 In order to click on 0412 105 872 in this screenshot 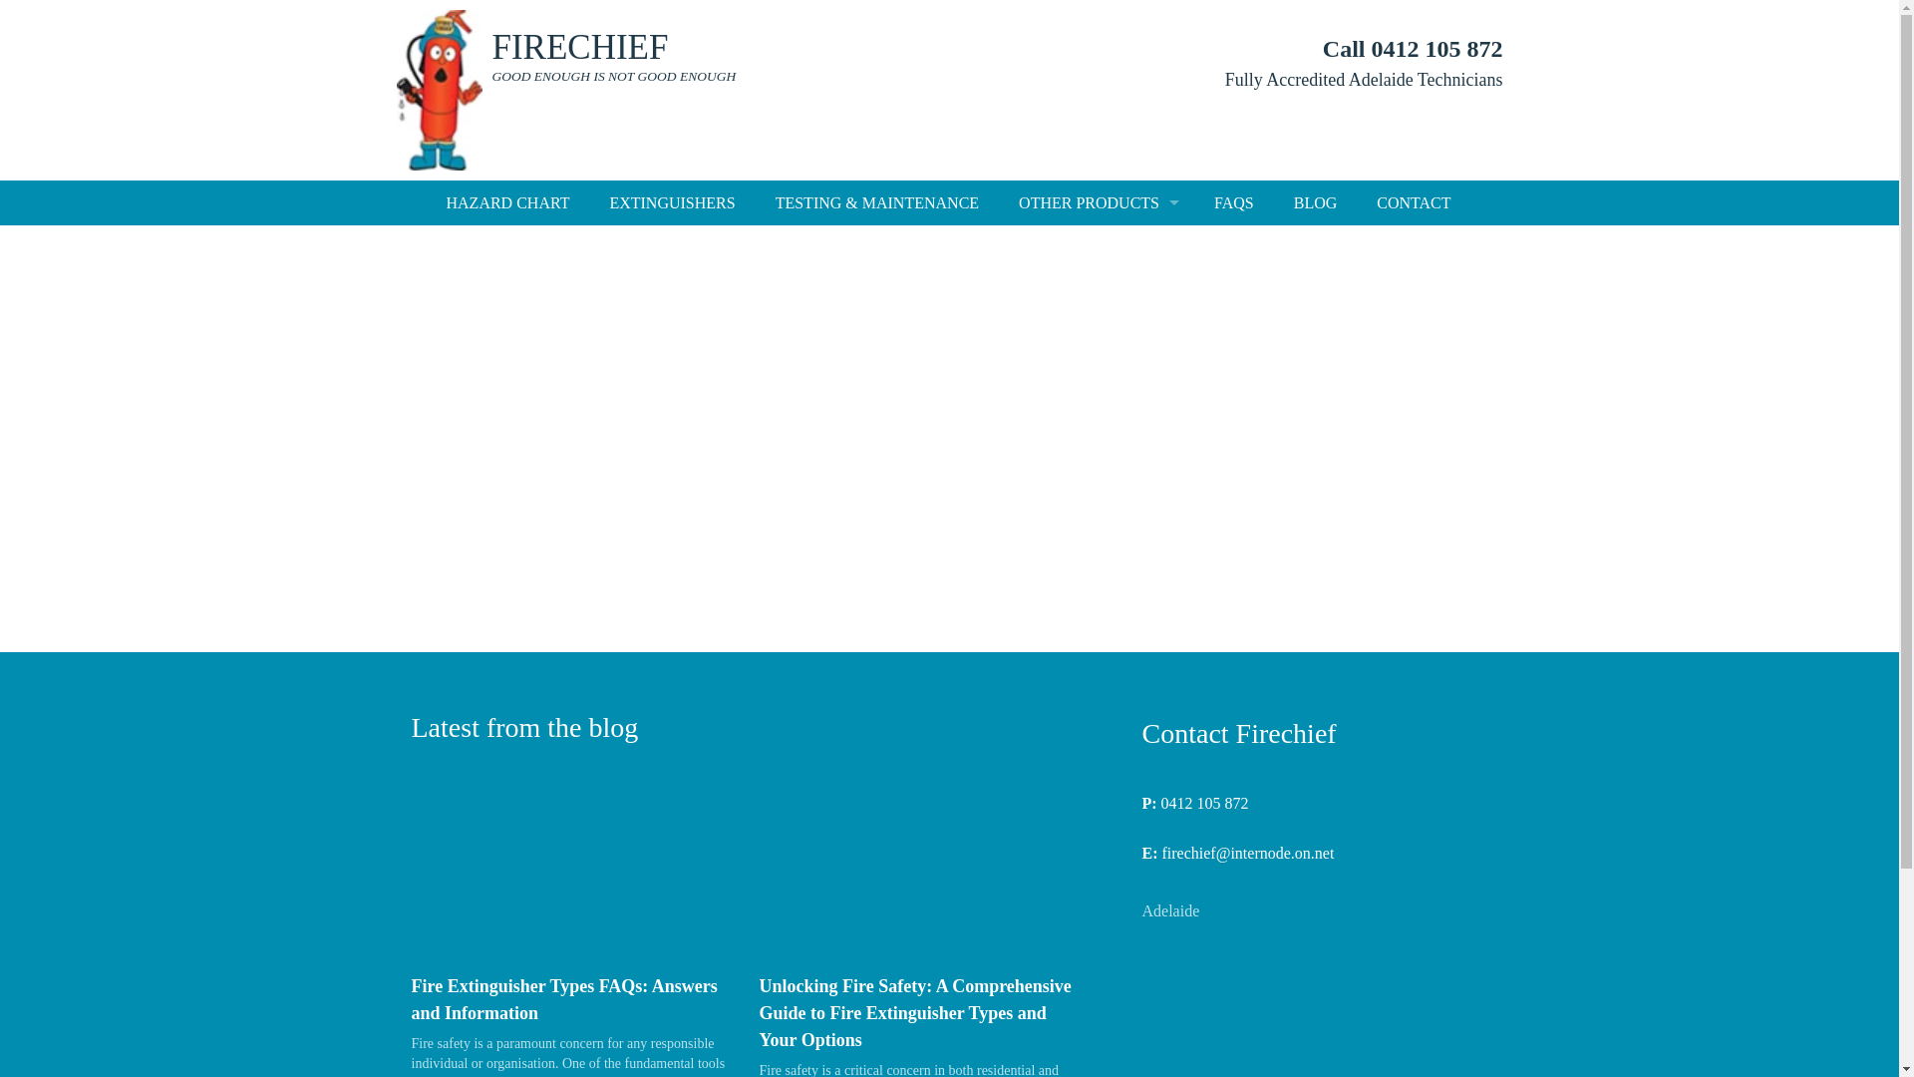, I will do `click(1205, 804)`.